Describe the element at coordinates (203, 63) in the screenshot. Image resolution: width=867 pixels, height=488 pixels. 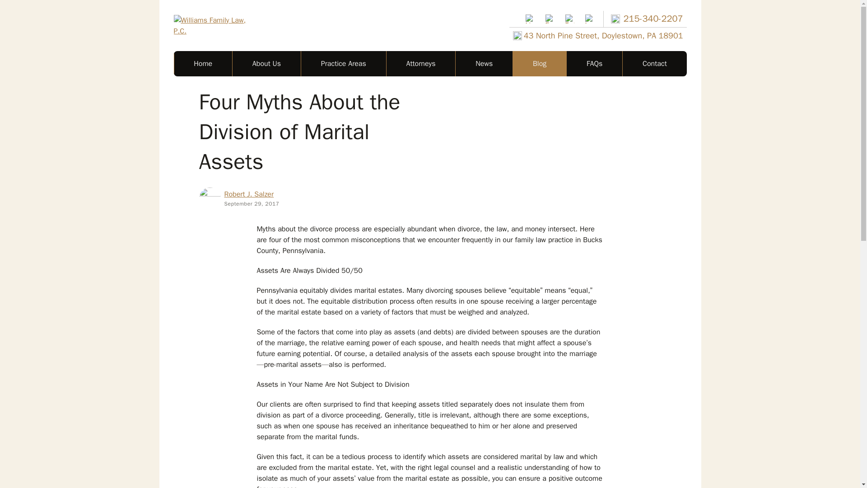
I see `Home` at that location.